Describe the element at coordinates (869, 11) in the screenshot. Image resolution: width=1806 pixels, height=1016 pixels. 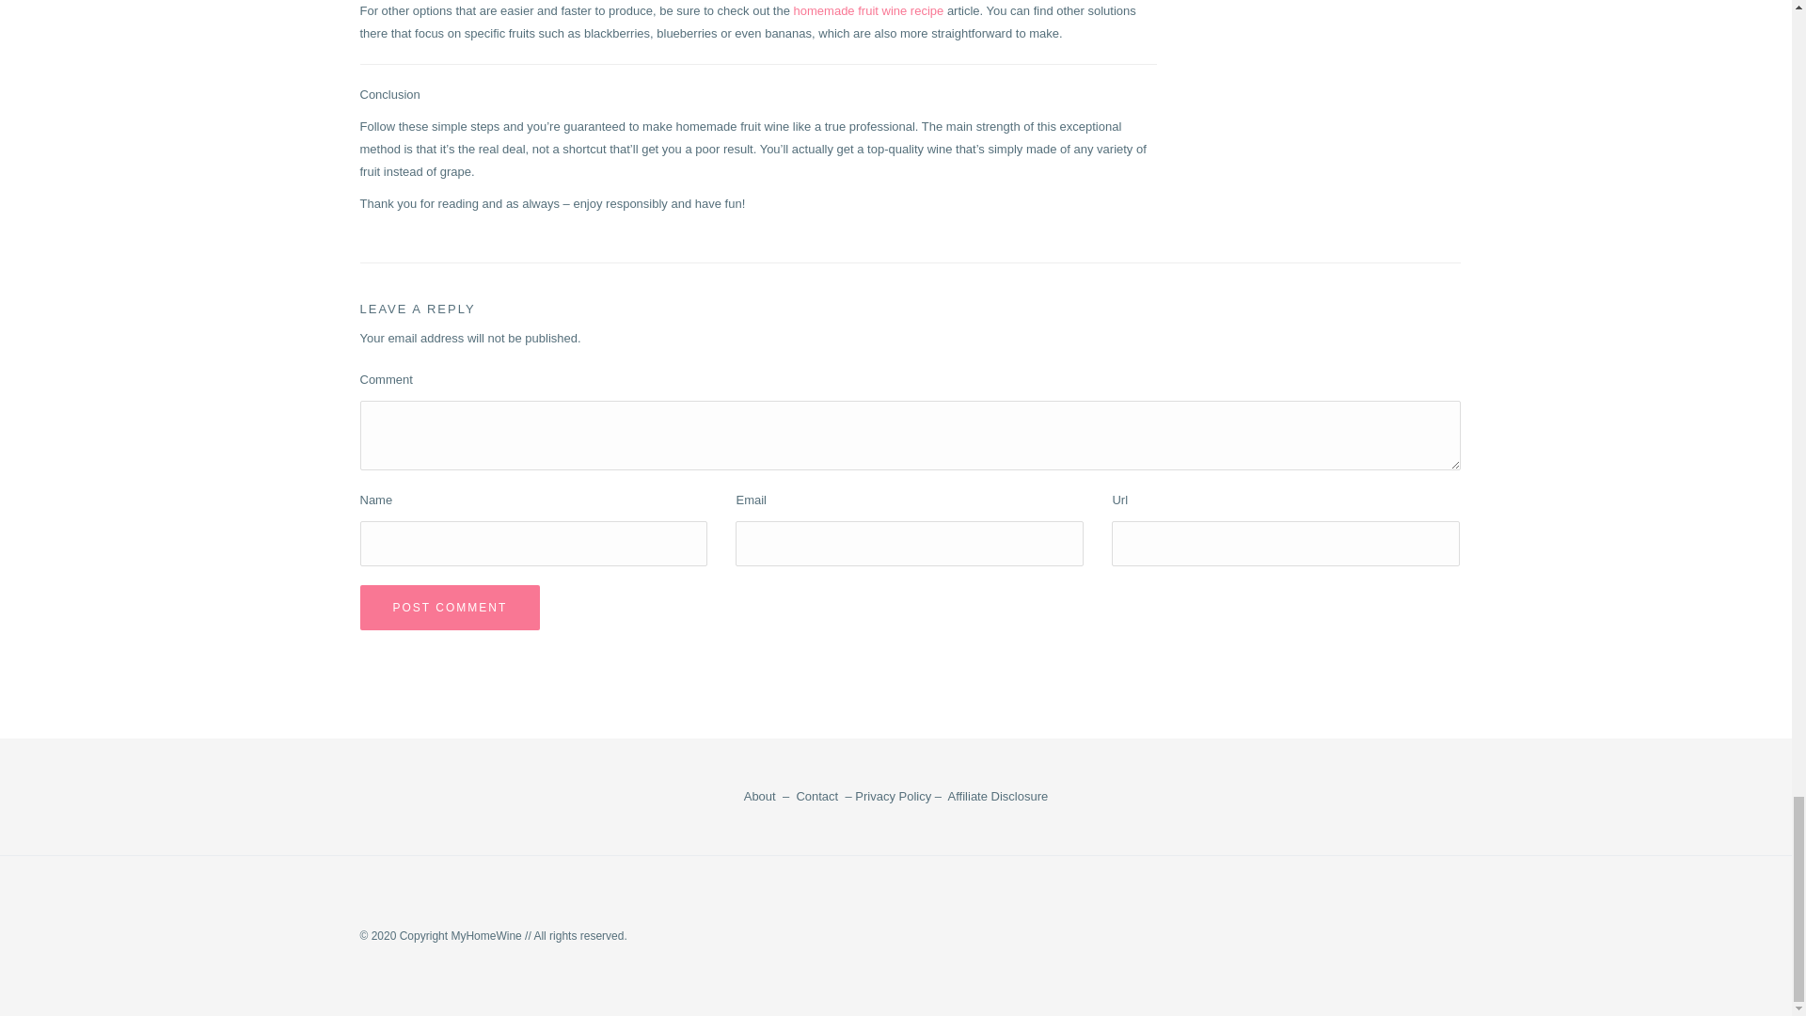
I see `homemade fruit wine recipe` at that location.